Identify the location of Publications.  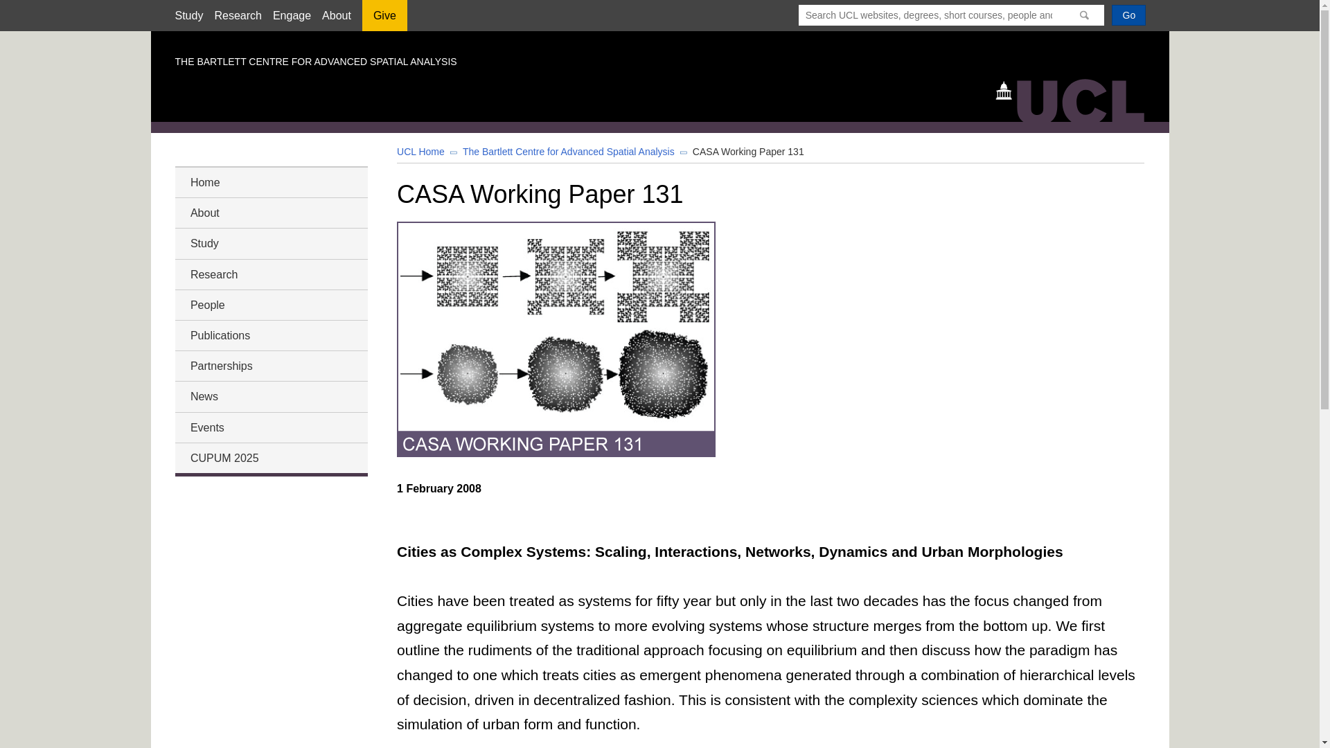
(270, 335).